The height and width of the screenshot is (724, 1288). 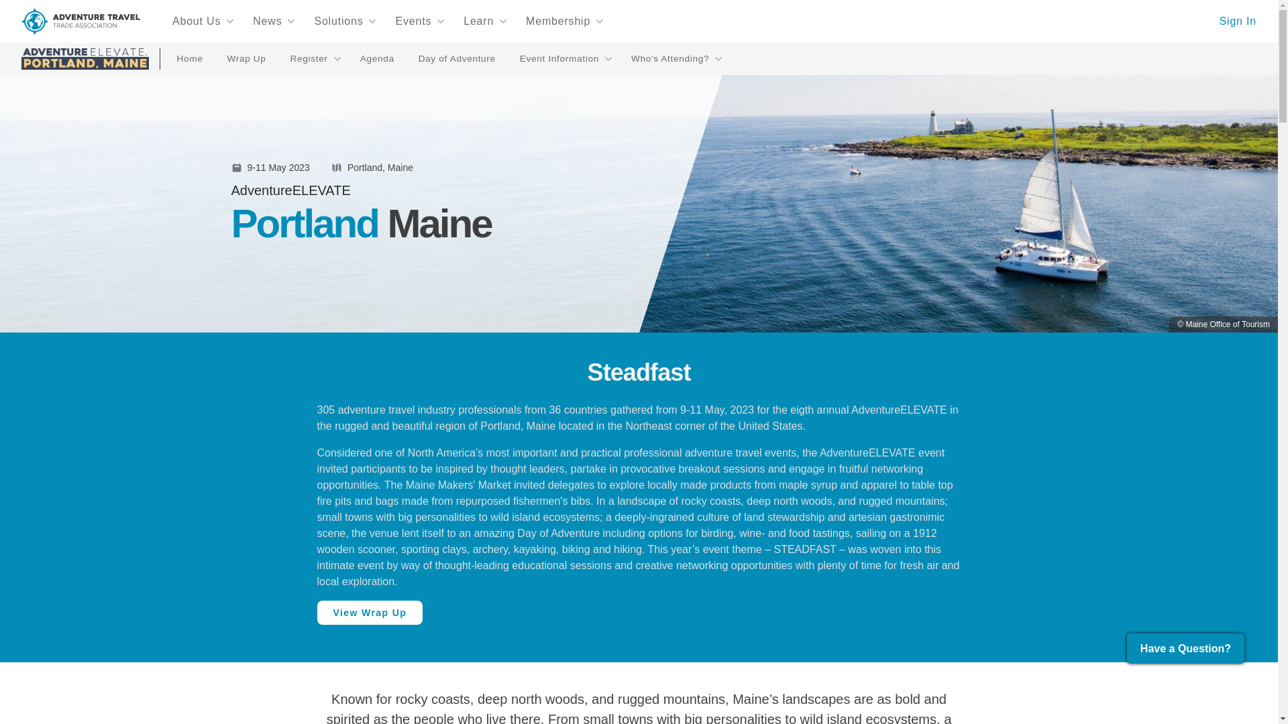 I want to click on About Us, so click(x=203, y=21).